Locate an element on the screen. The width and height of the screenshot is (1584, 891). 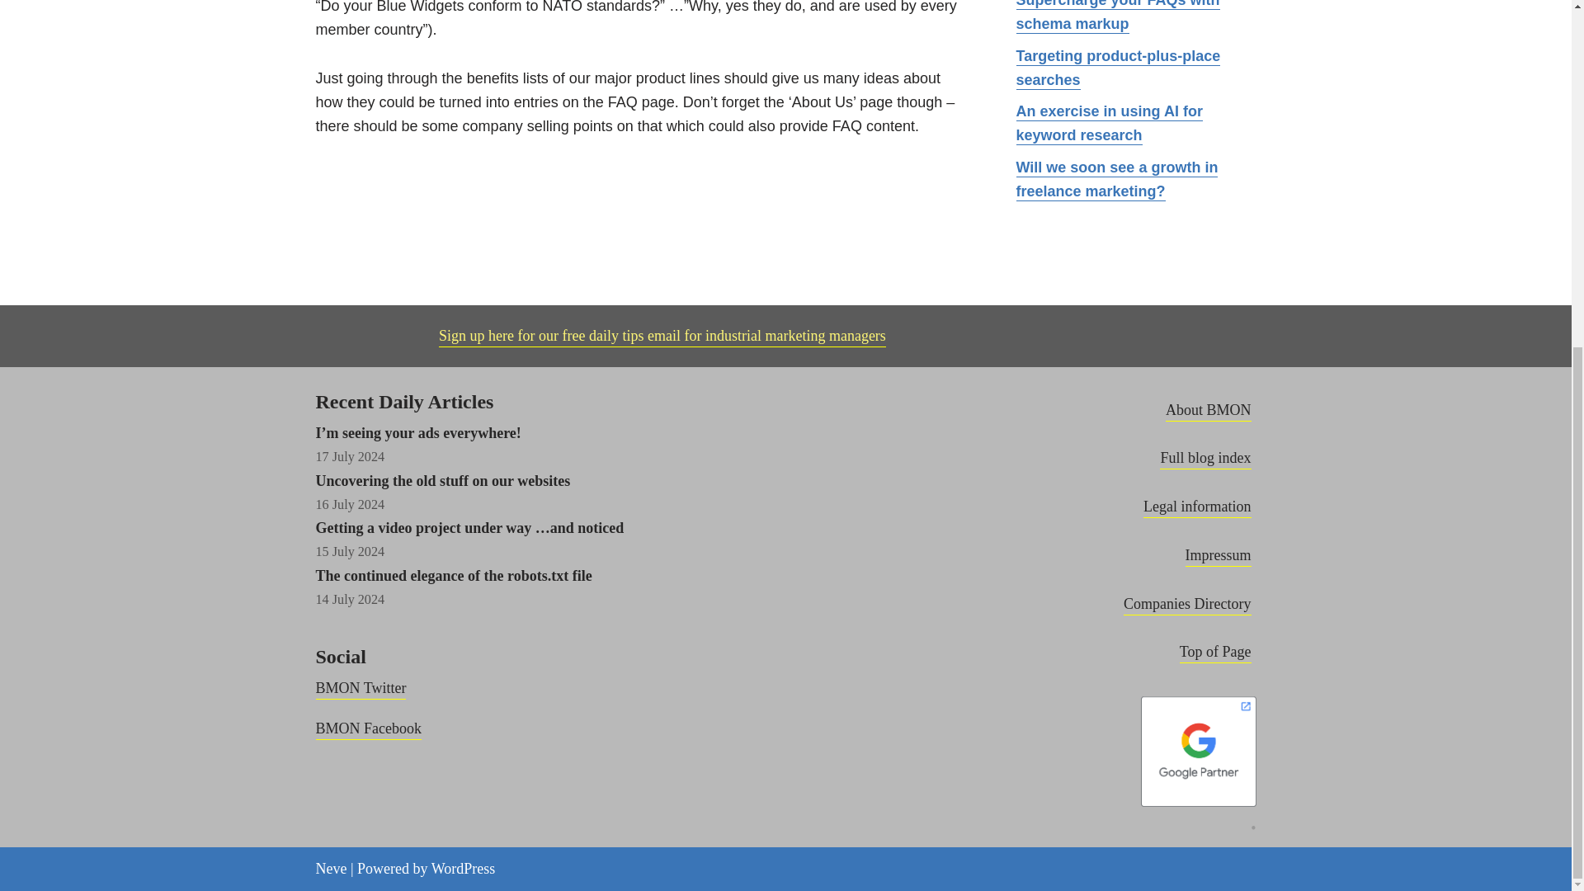
BMON Twitter is located at coordinates (360, 690).